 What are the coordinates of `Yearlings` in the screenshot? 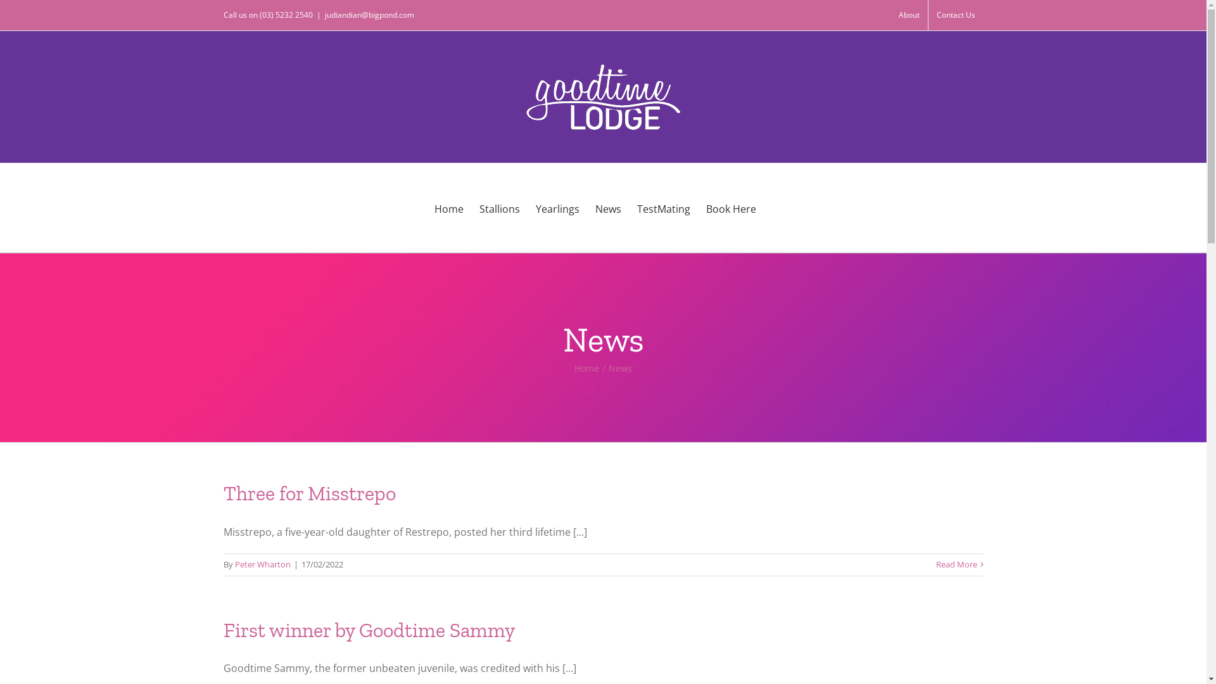 It's located at (557, 208).